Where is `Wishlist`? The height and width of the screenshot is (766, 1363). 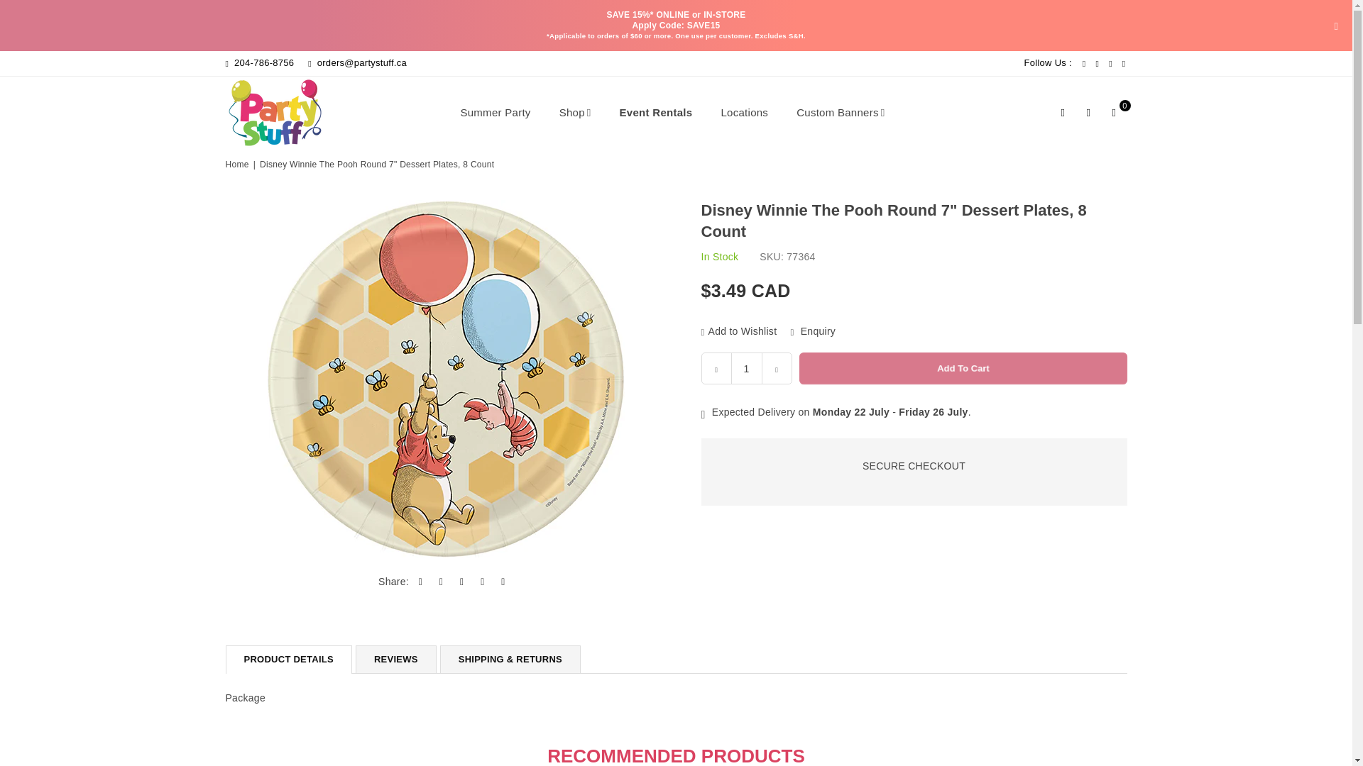
Wishlist is located at coordinates (1089, 113).